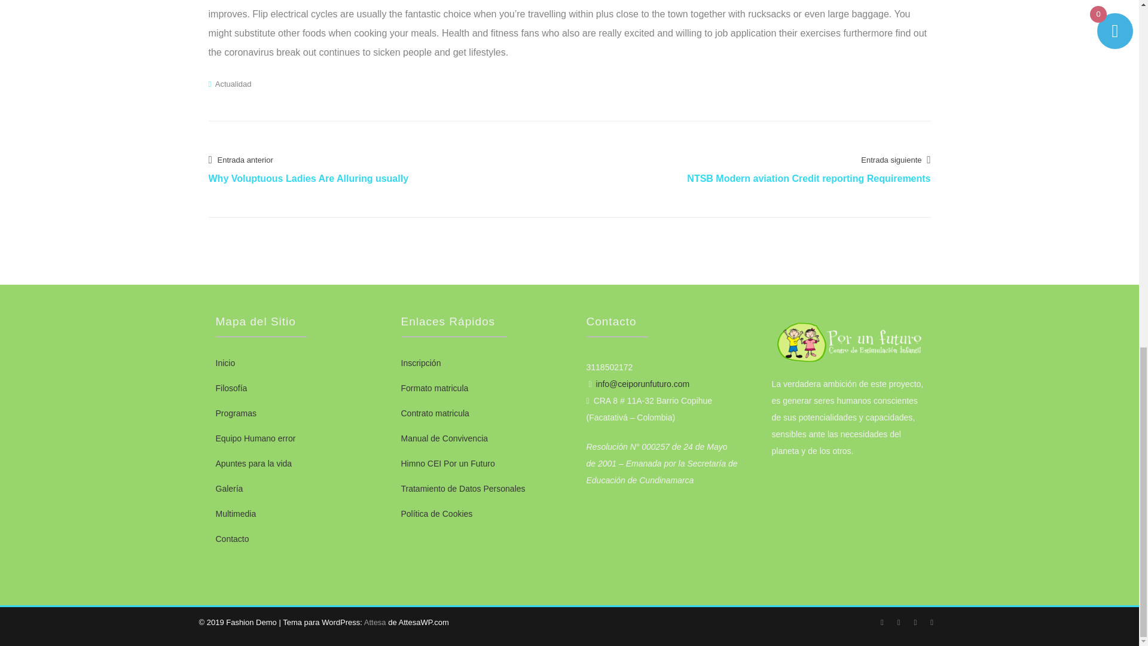 The image size is (1148, 646). I want to click on Contacto, so click(232, 539).